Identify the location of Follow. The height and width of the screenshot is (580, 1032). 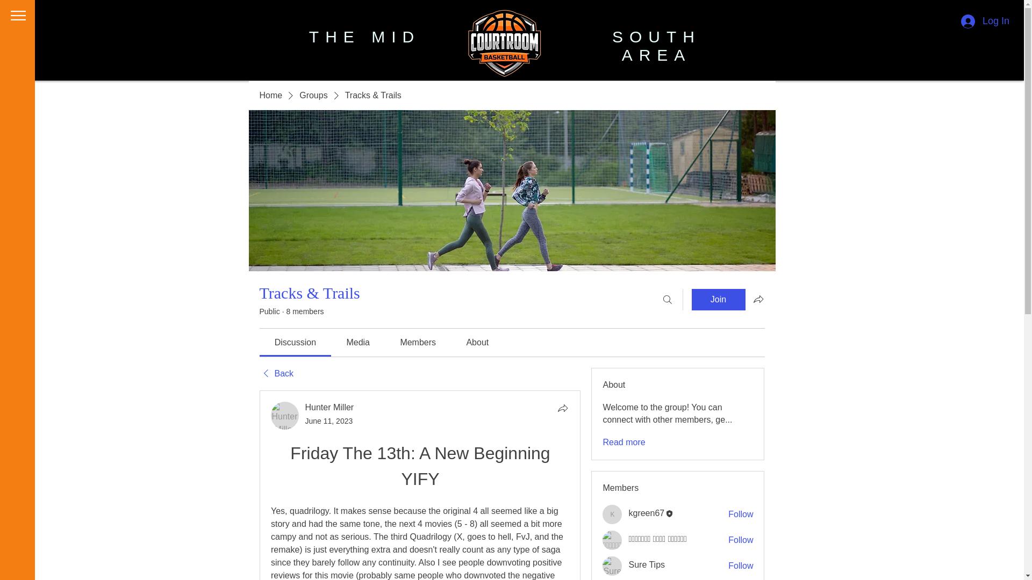
(741, 514).